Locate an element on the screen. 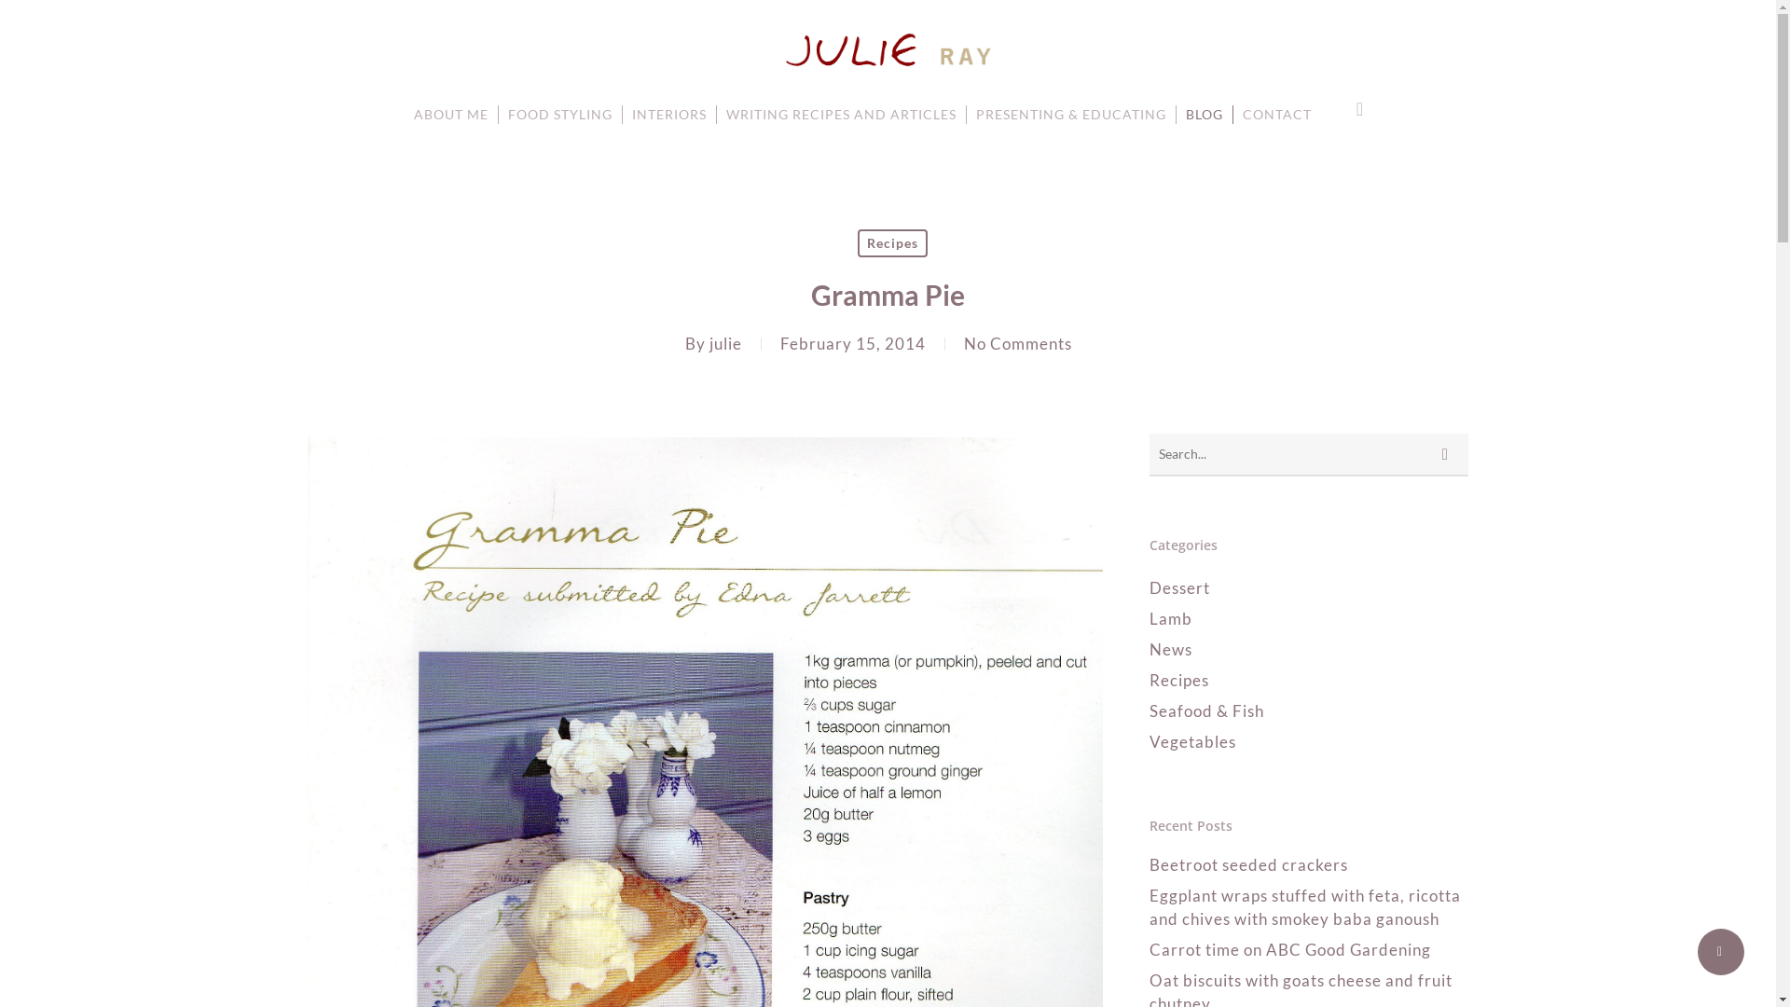  Vegetables is located at coordinates (1309, 742).